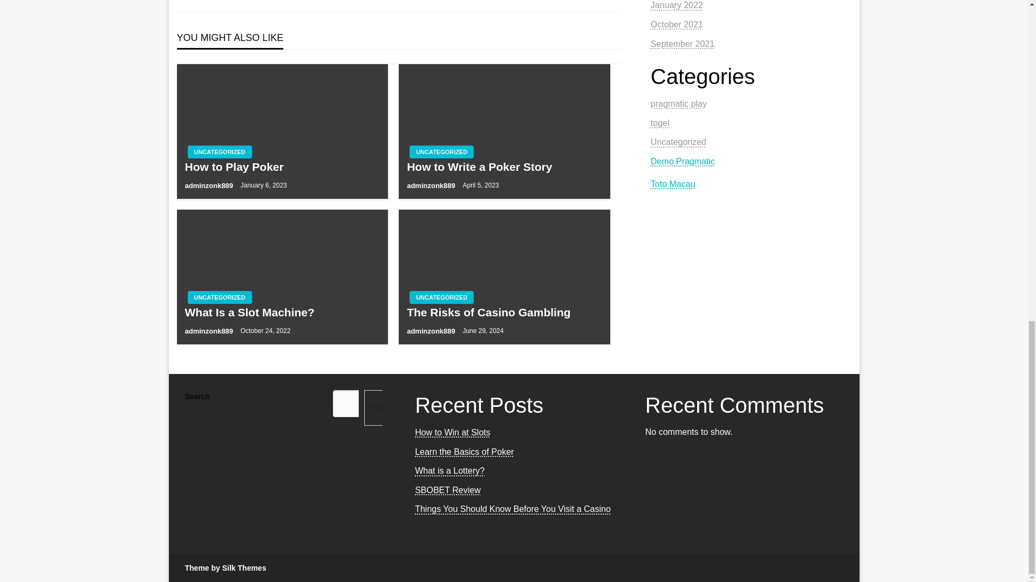 The image size is (1036, 582). Describe the element at coordinates (282, 312) in the screenshot. I see `What Is a Slot Machine?` at that location.